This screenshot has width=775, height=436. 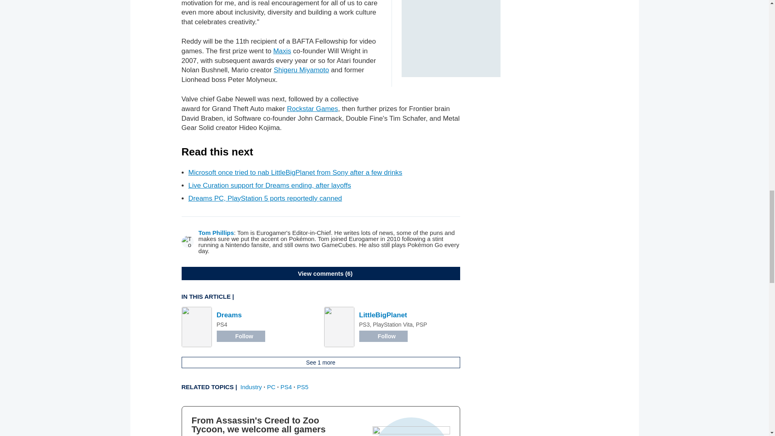 I want to click on Rockstar Games, so click(x=312, y=109).